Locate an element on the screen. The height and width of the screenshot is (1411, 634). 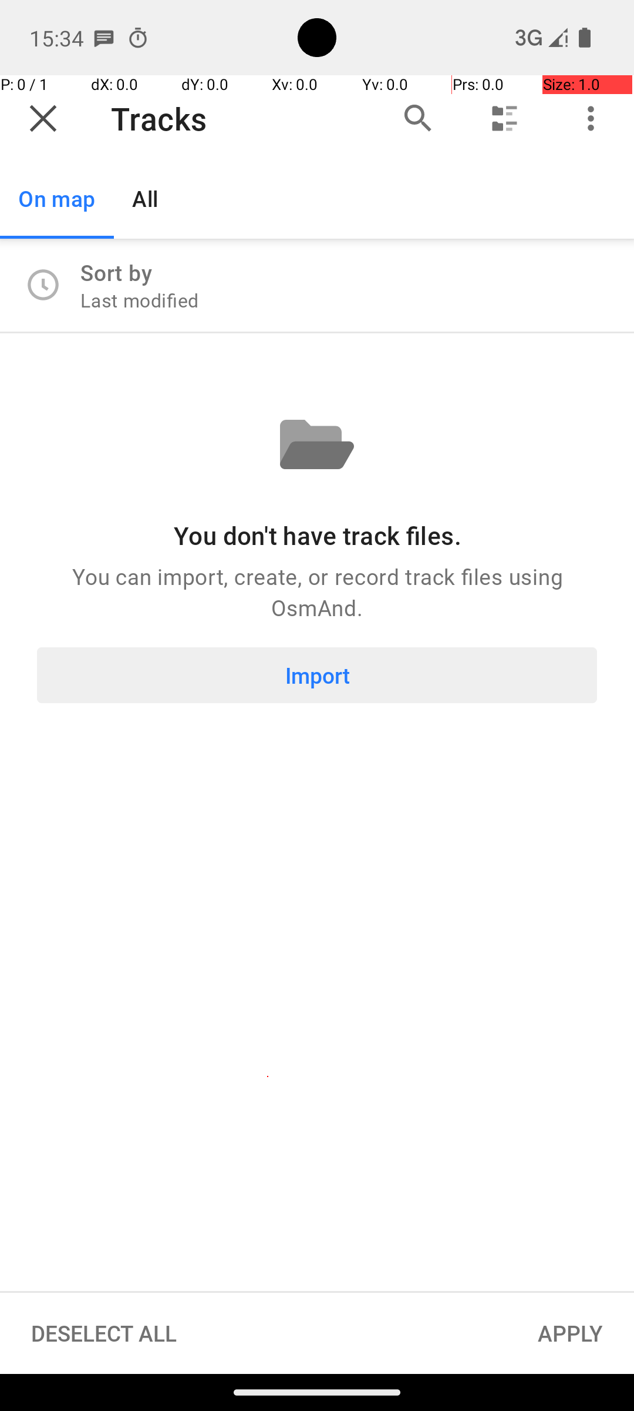
DESELECT ALL is located at coordinates (104, 1333).